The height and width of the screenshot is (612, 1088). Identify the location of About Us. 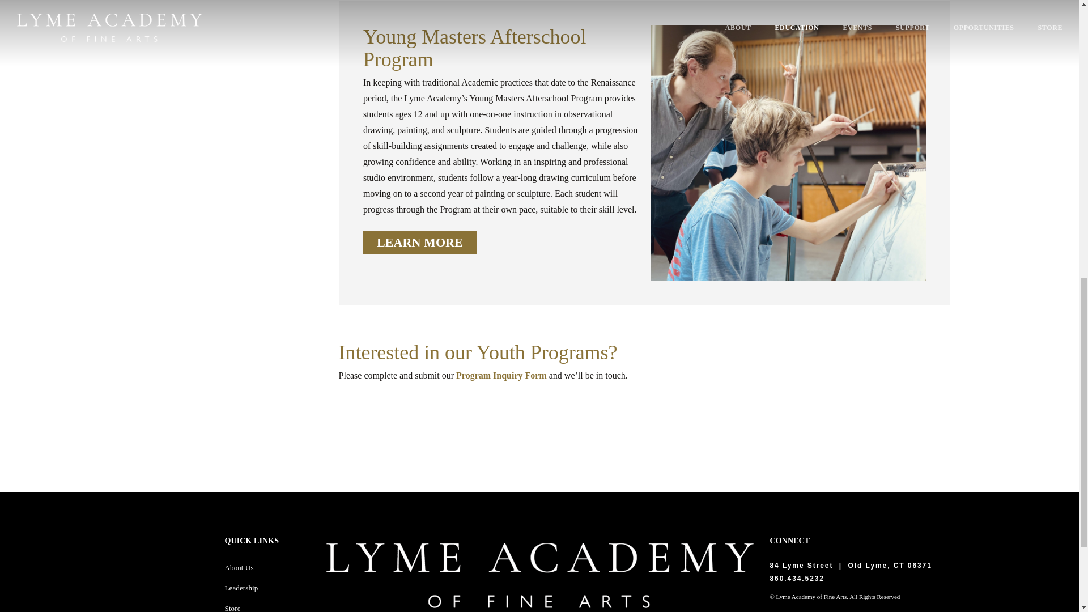
(239, 567).